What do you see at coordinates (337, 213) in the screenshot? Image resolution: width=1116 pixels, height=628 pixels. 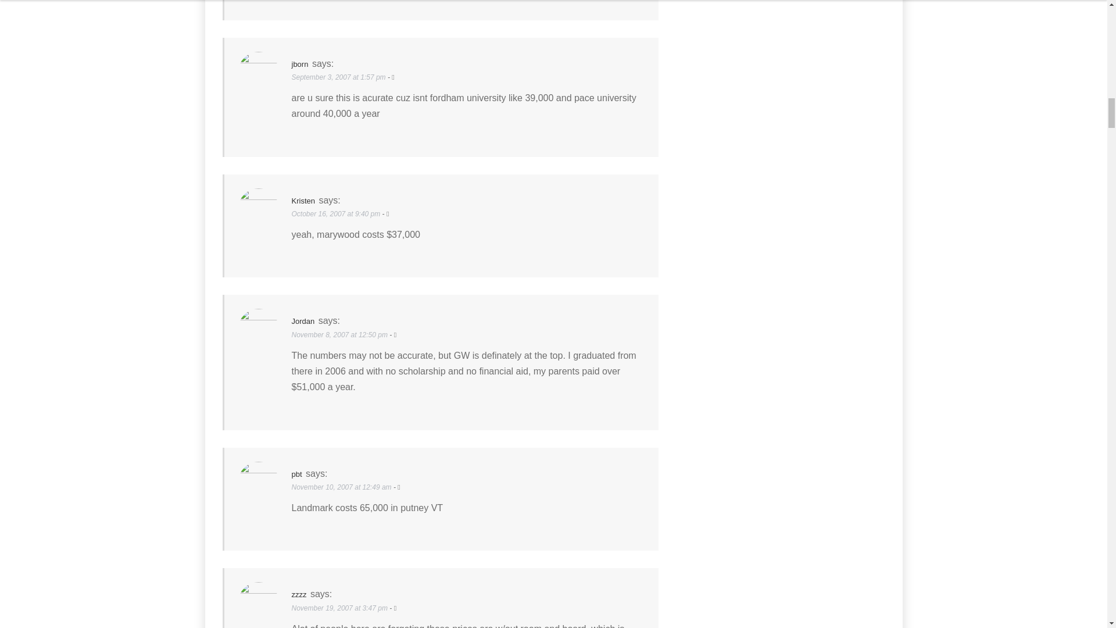 I see `October 16, 2007 at 9:40 pm` at bounding box center [337, 213].